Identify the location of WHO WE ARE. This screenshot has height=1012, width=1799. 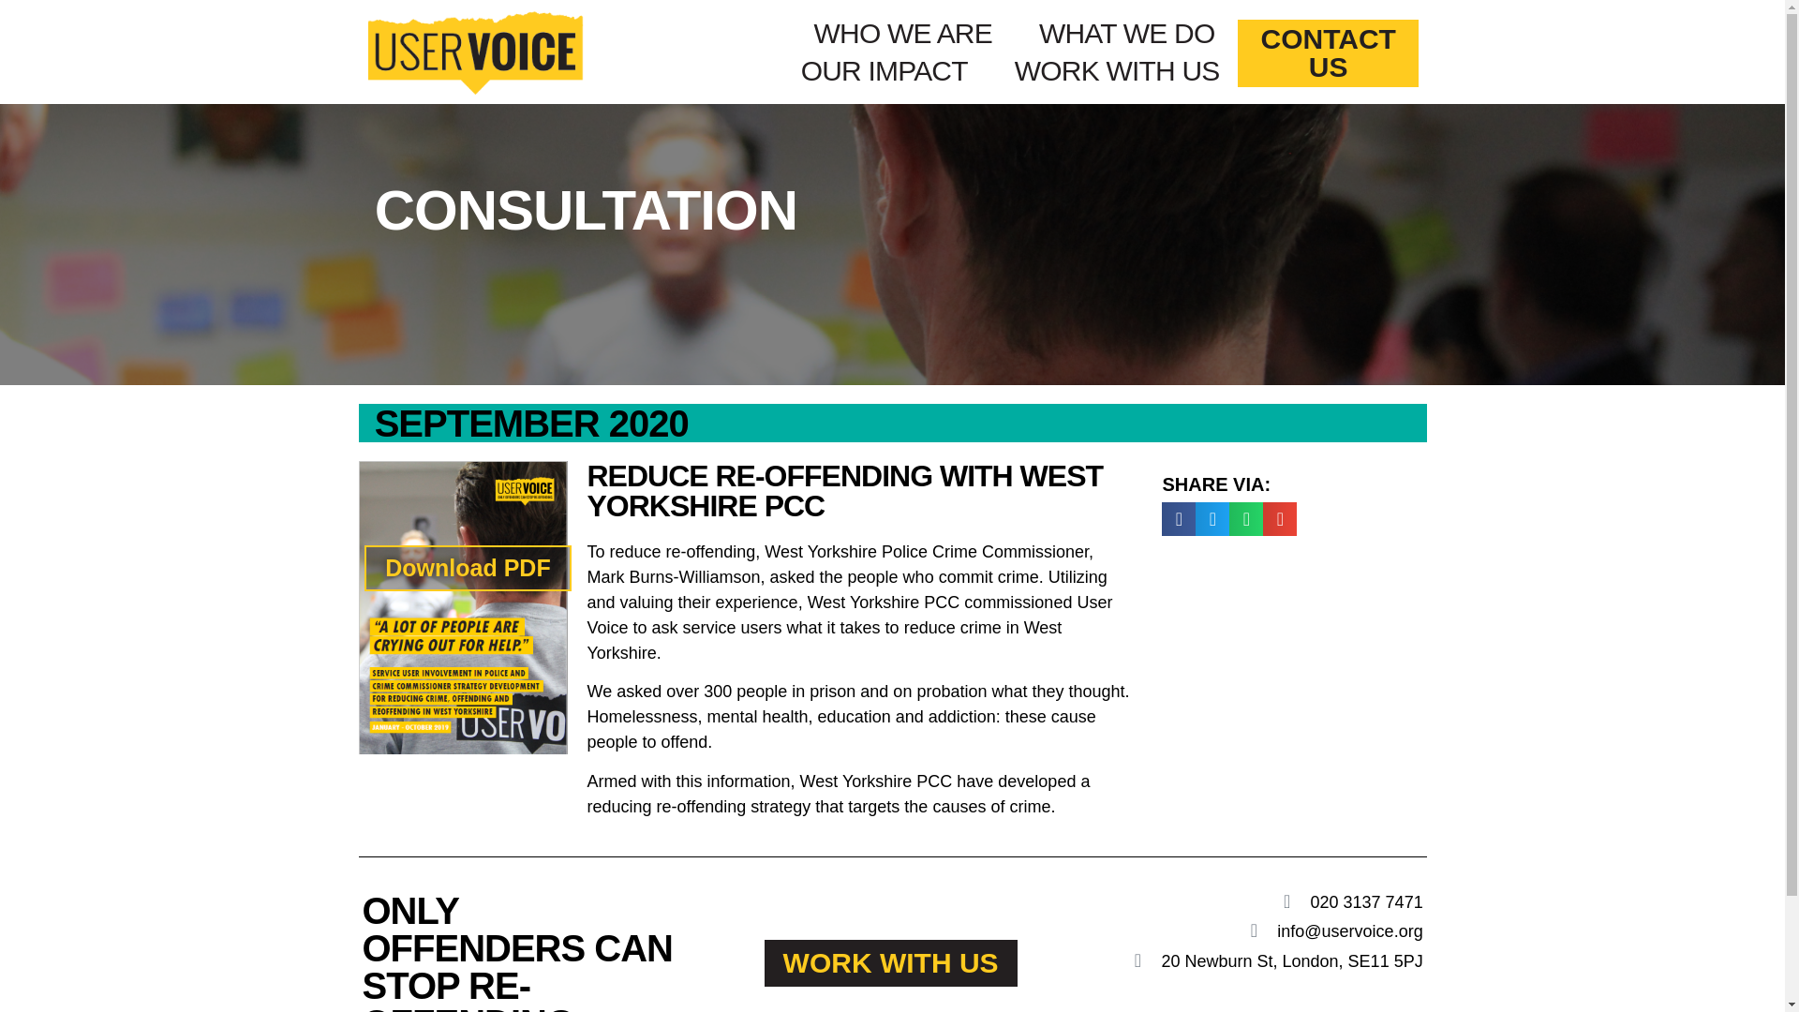
(903, 34).